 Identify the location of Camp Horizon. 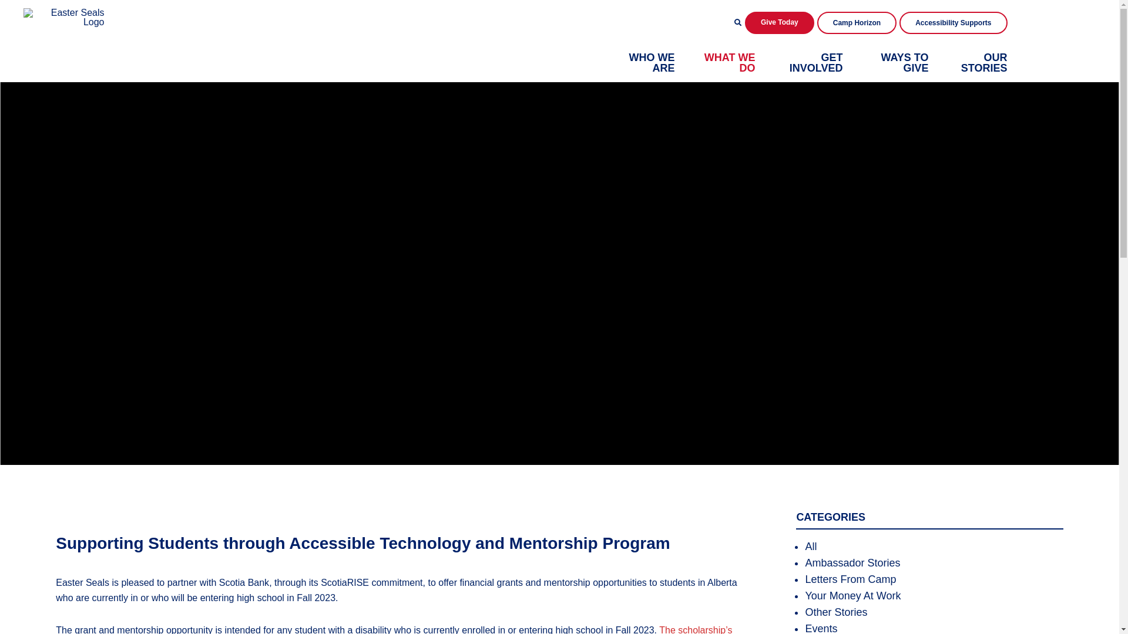
(857, 23).